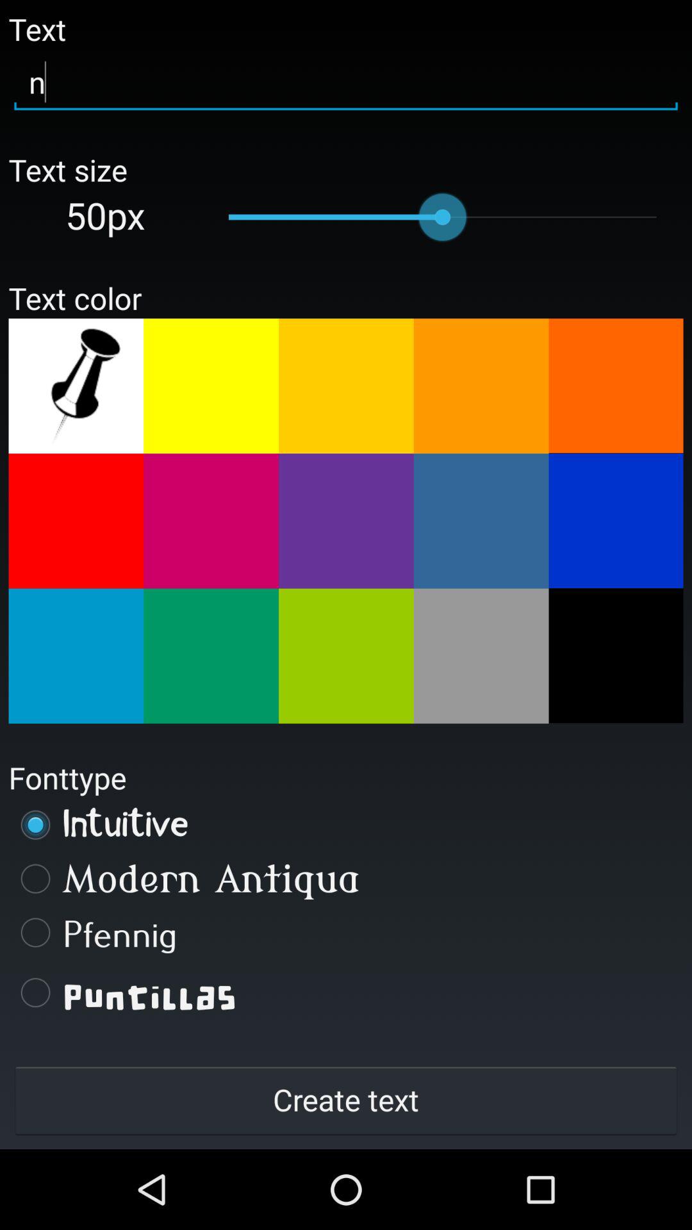 Image resolution: width=692 pixels, height=1230 pixels. I want to click on text colors option, so click(211, 386).